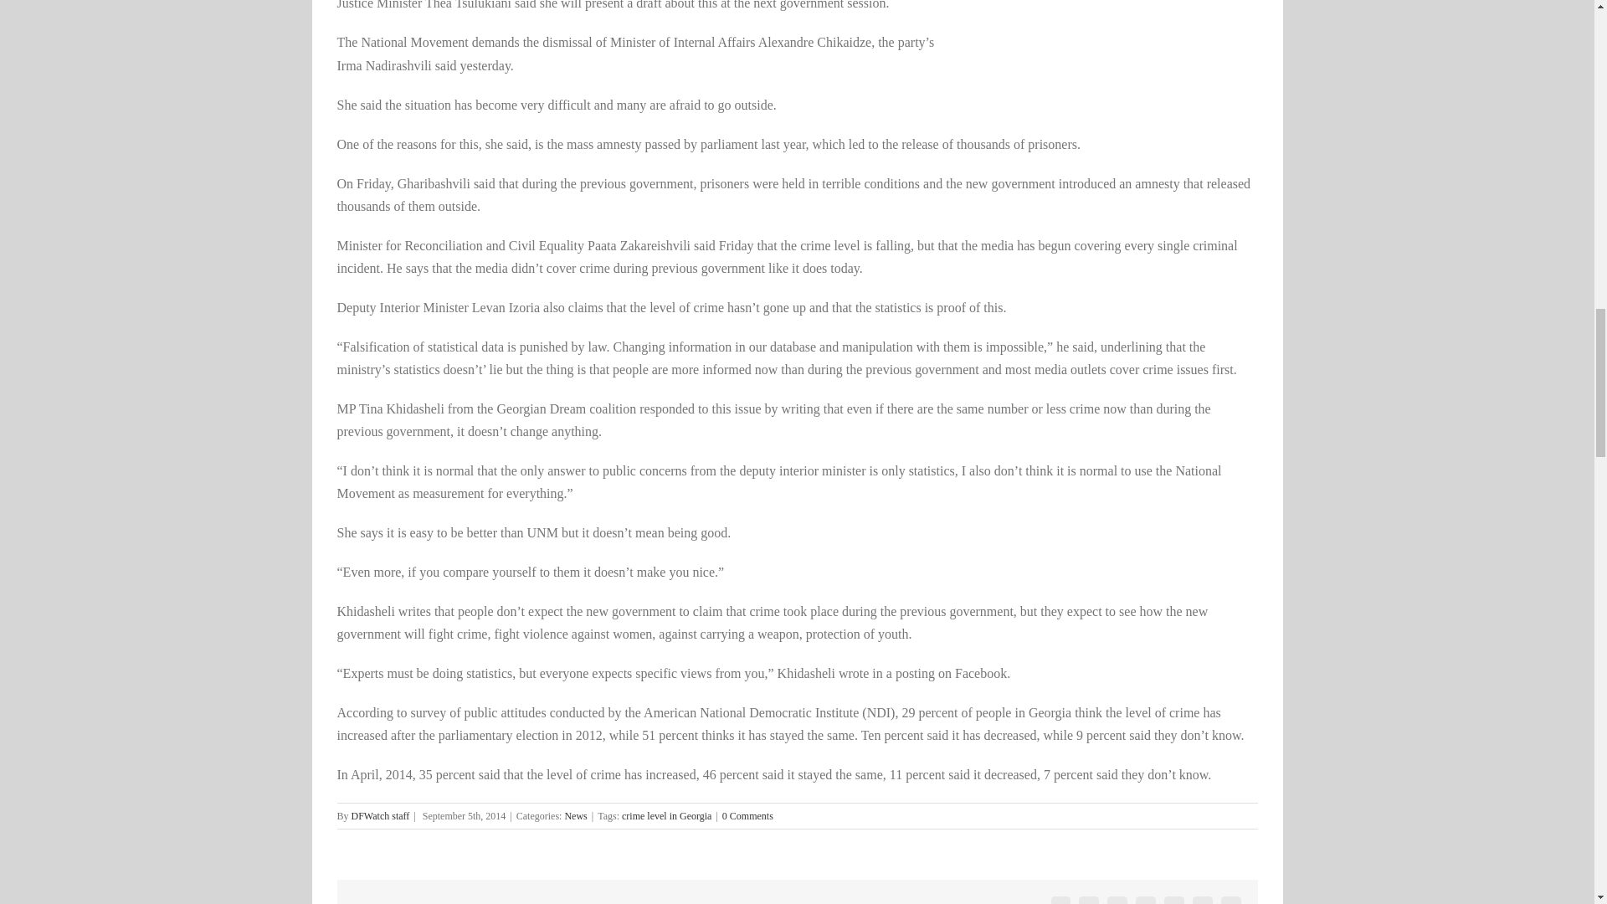 The image size is (1607, 904). Describe the element at coordinates (1061, 901) in the screenshot. I see `Facebook` at that location.